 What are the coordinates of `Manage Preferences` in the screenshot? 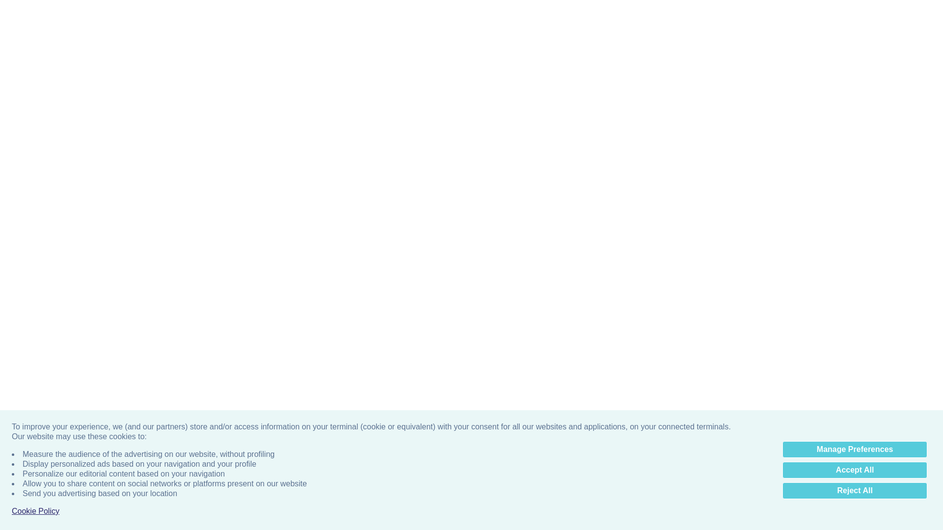 It's located at (855, 251).